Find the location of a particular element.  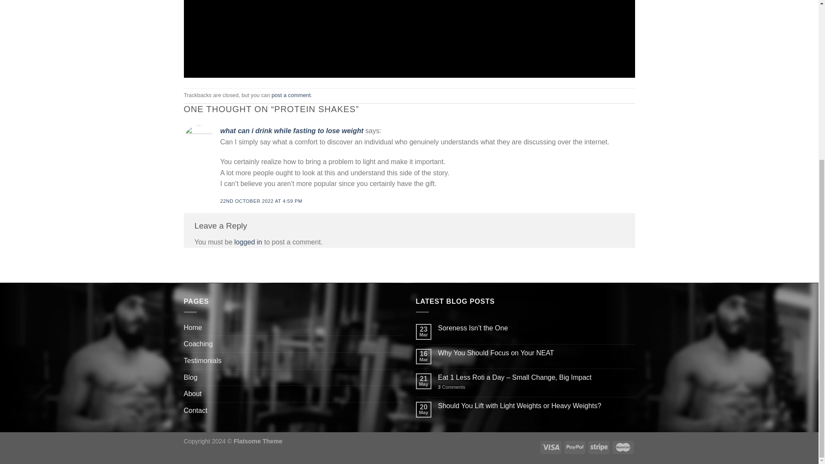

Post a comment is located at coordinates (291, 95).